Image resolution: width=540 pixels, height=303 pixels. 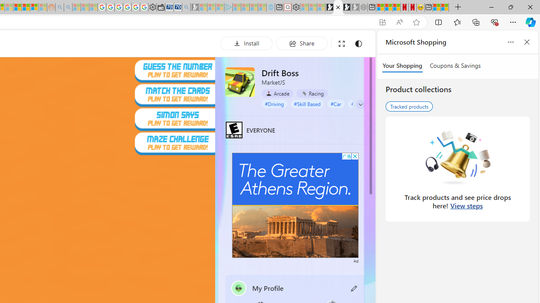 I want to click on Arcade, so click(x=277, y=93).